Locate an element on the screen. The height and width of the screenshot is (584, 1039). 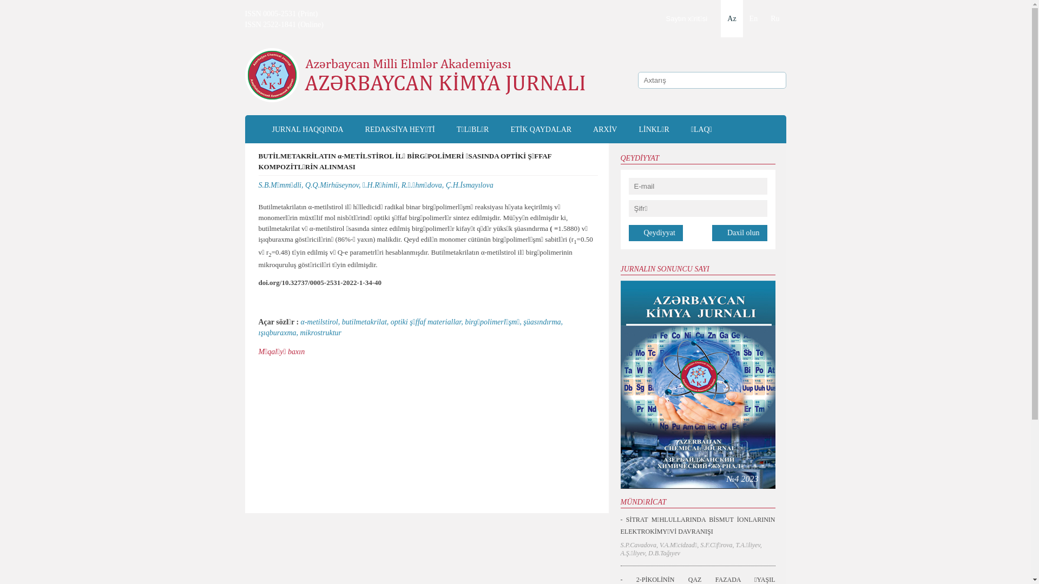
Ru is located at coordinates (775, 18).